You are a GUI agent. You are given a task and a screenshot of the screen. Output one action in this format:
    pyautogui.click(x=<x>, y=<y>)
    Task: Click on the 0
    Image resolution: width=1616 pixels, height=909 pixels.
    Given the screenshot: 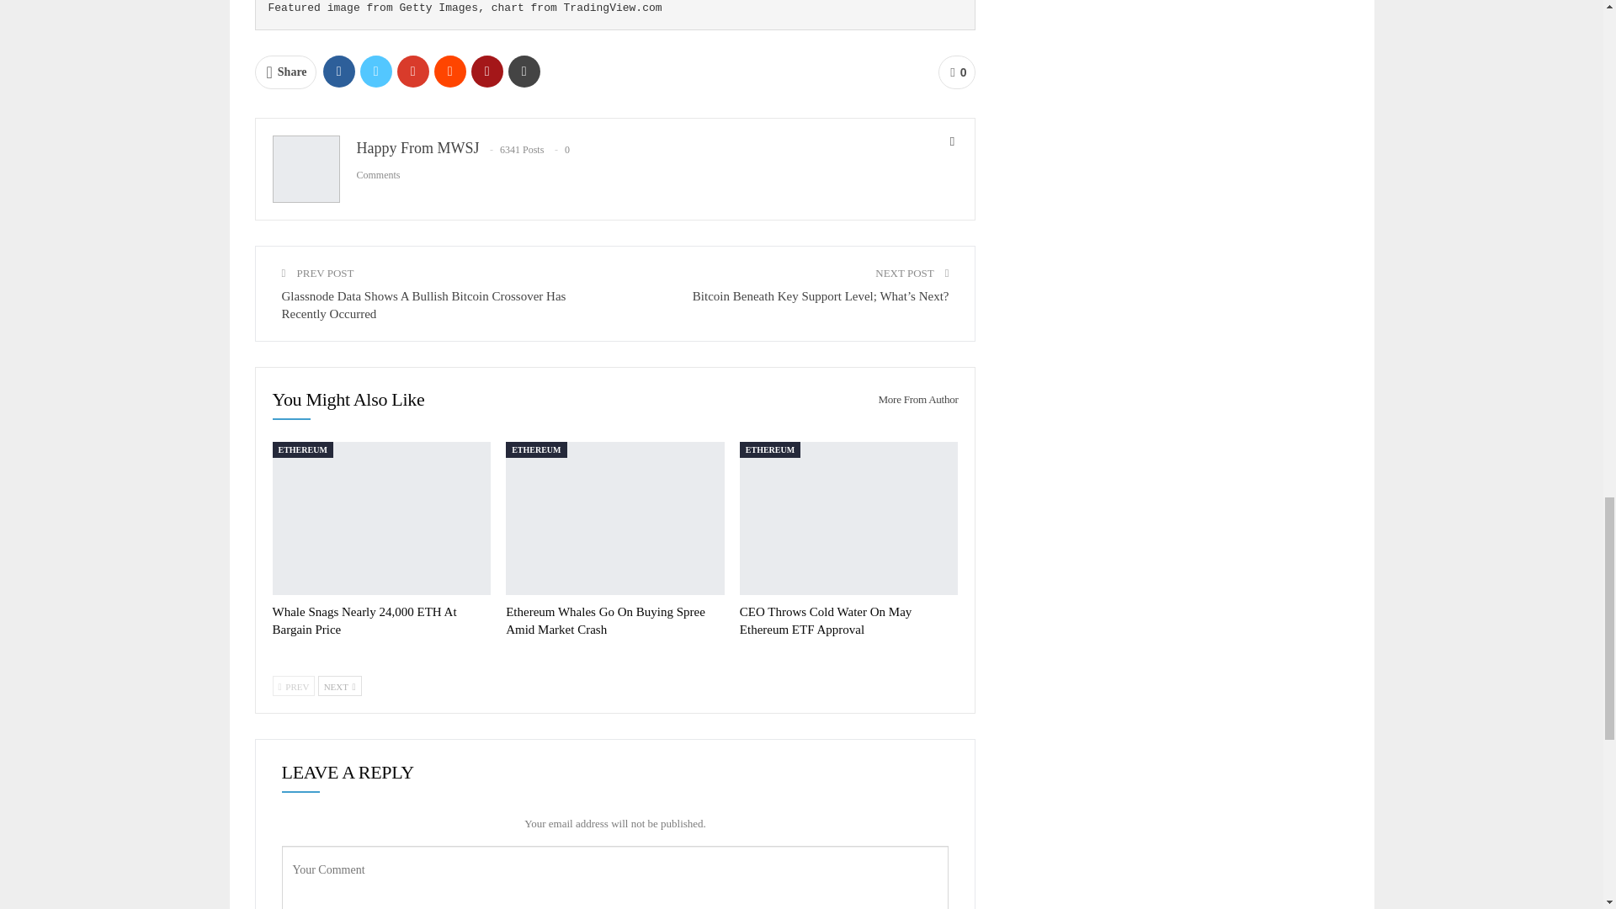 What is the action you would take?
    pyautogui.click(x=957, y=72)
    